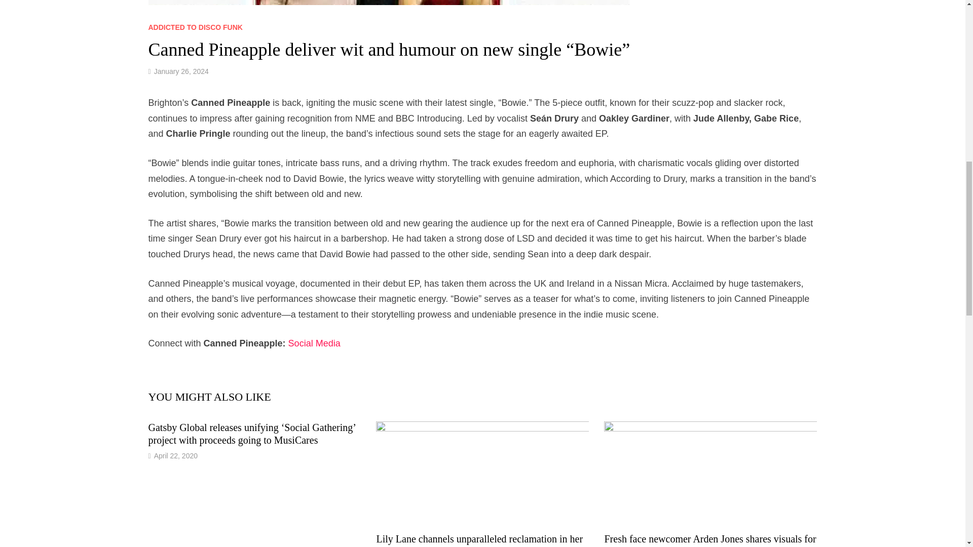 This screenshot has height=547, width=973. I want to click on Social Media, so click(314, 343).